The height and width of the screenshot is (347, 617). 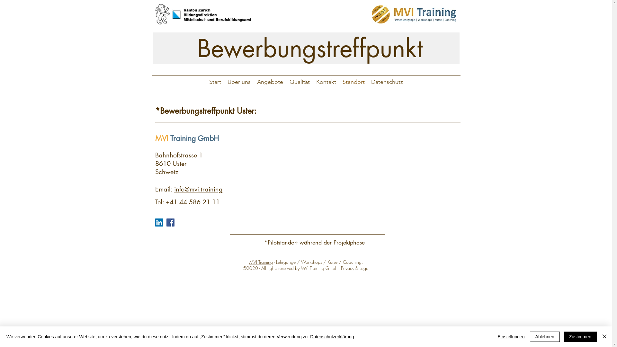 I want to click on +41 44 586 21 11, so click(x=193, y=202).